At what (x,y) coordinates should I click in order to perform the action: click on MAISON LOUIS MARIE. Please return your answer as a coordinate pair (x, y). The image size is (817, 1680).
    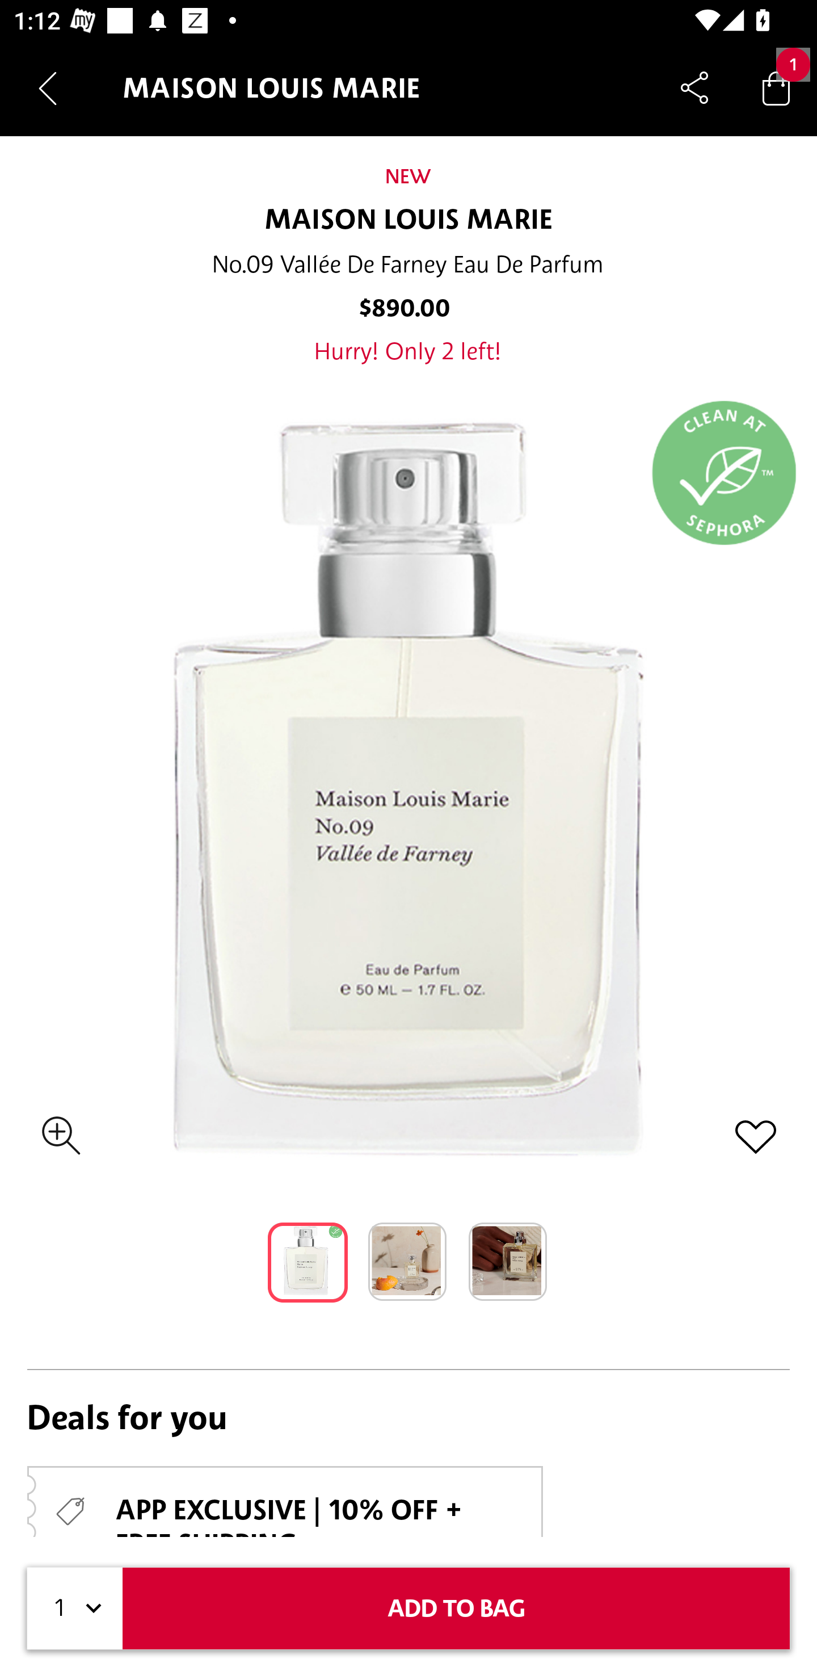
    Looking at the image, I should click on (408, 220).